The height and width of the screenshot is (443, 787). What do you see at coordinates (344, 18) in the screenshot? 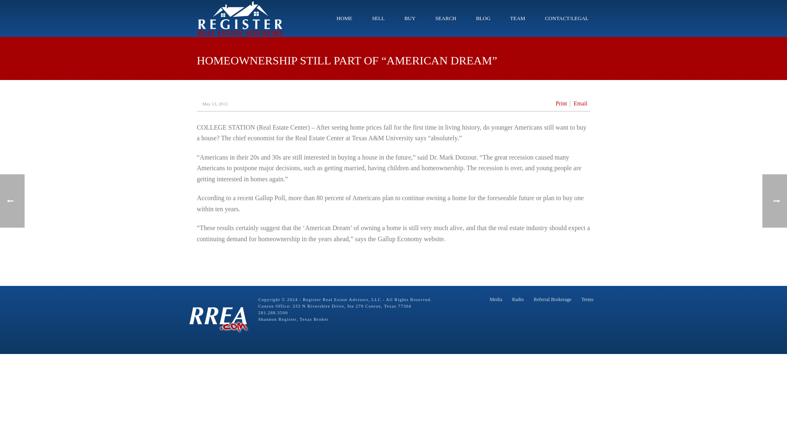
I see `HOME` at bounding box center [344, 18].